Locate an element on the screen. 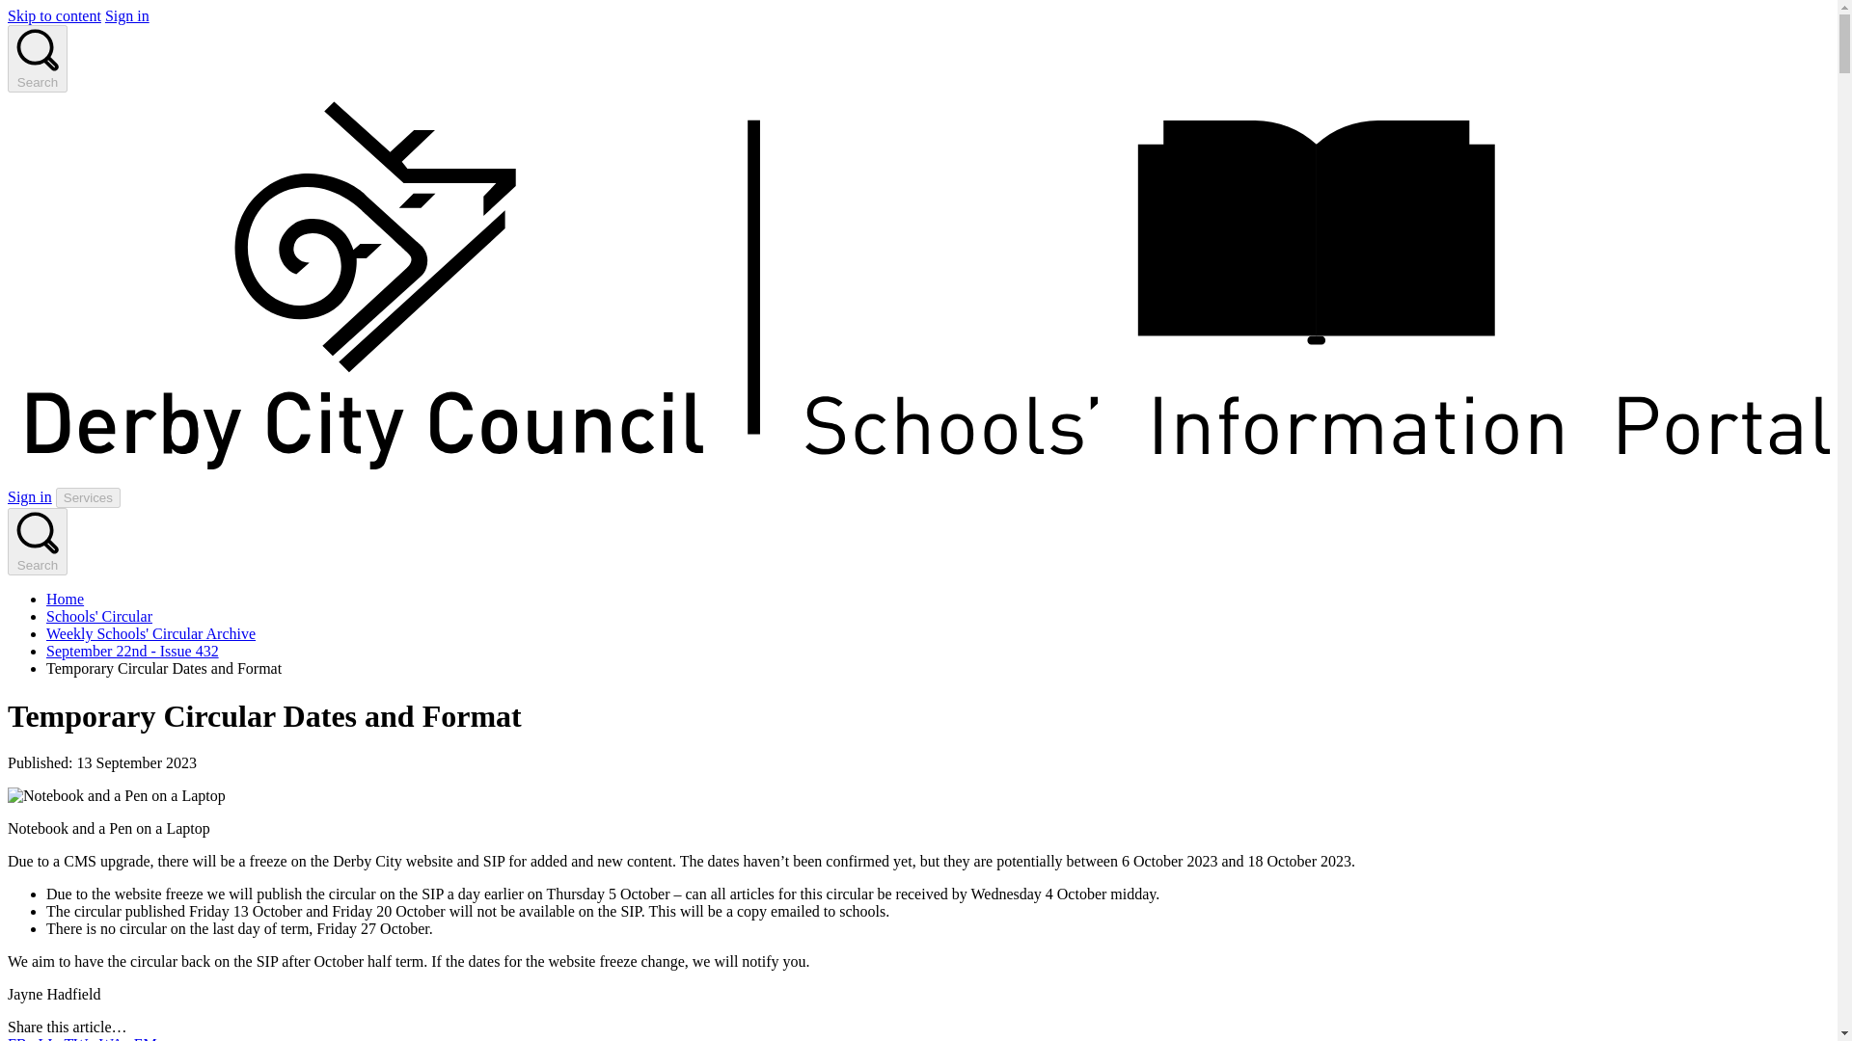  Skip to content is located at coordinates (54, 15).